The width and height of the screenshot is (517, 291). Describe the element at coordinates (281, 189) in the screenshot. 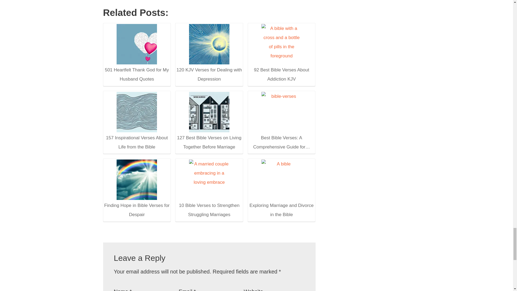

I see `Exploring Marriage and Divorce in the Bible` at that location.